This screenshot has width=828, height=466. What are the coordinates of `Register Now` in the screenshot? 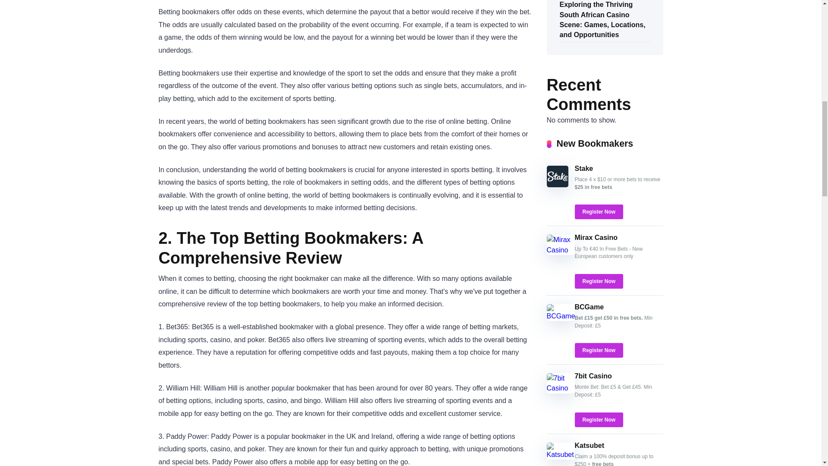 It's located at (599, 419).